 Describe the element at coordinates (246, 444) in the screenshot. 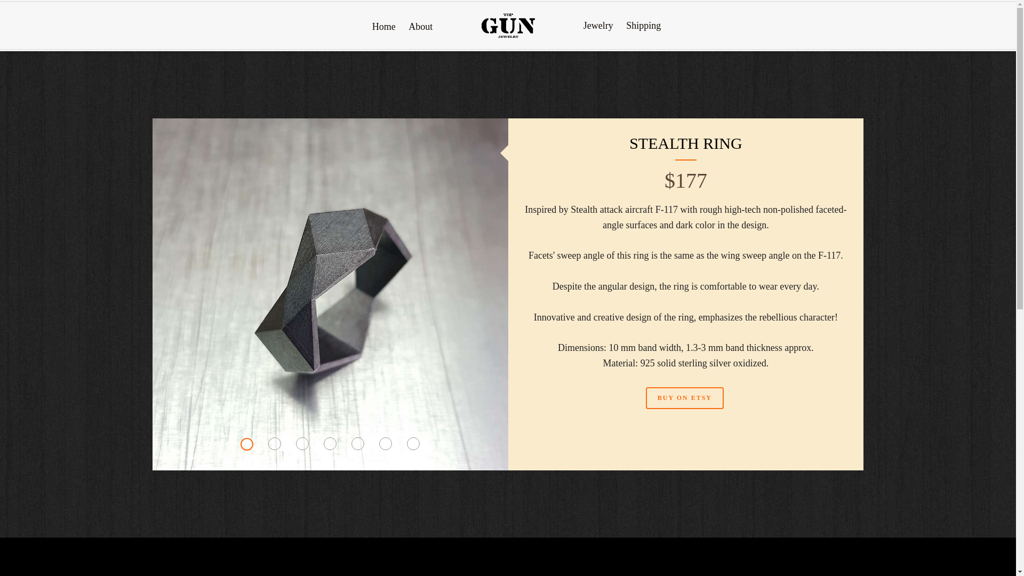

I see `1` at that location.